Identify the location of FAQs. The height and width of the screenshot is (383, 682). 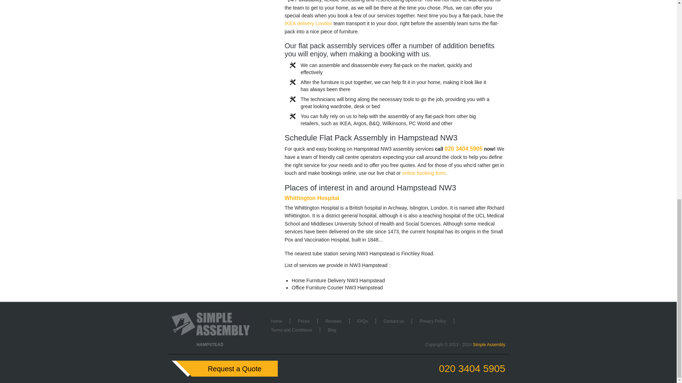
(363, 321).